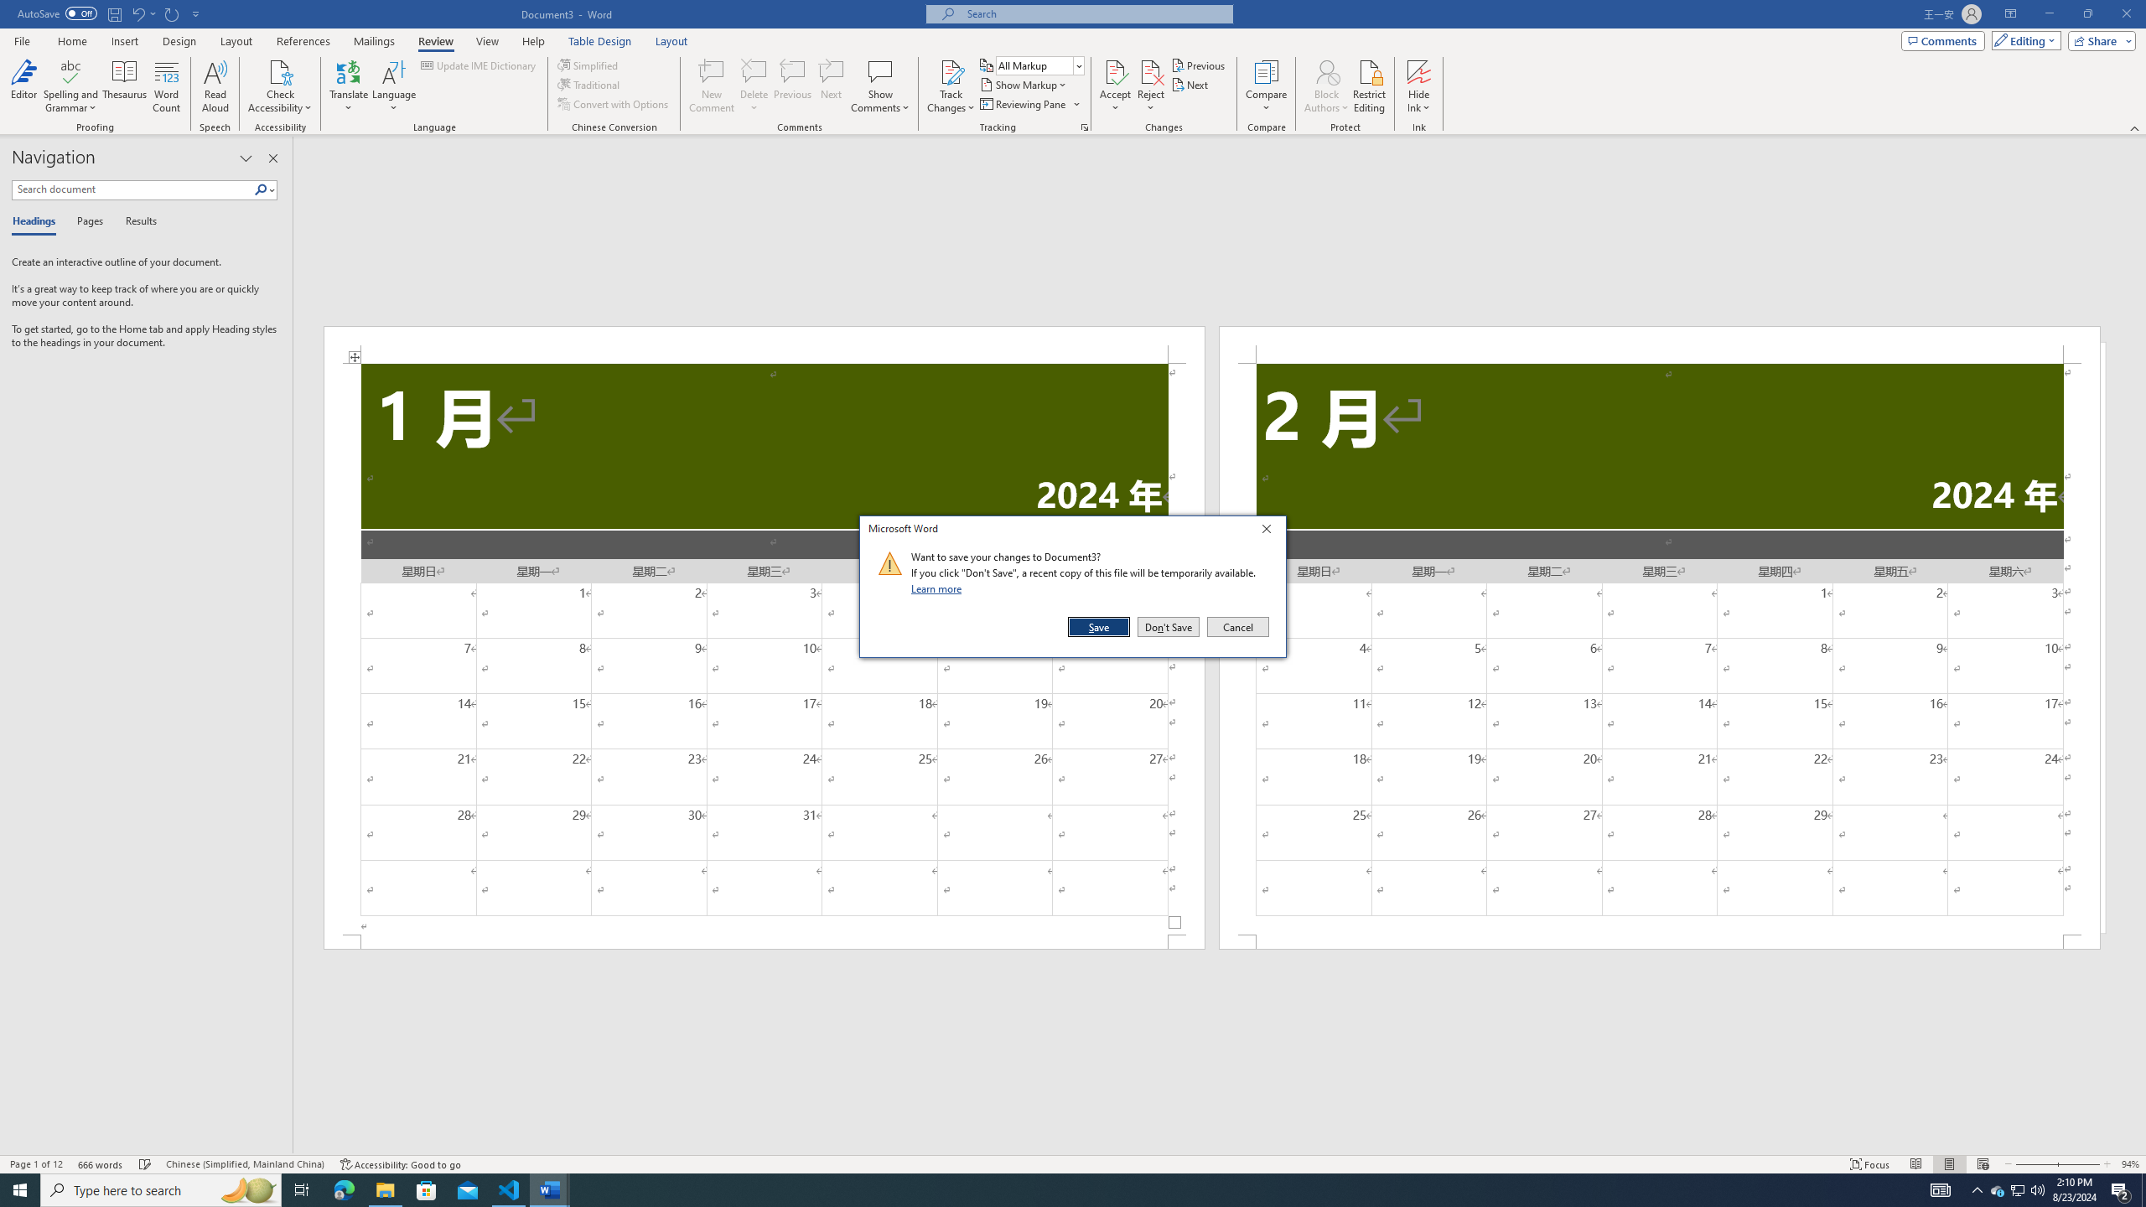 The width and height of the screenshot is (2146, 1207). Describe the element at coordinates (1029, 104) in the screenshot. I see `Reviewing Pane` at that location.